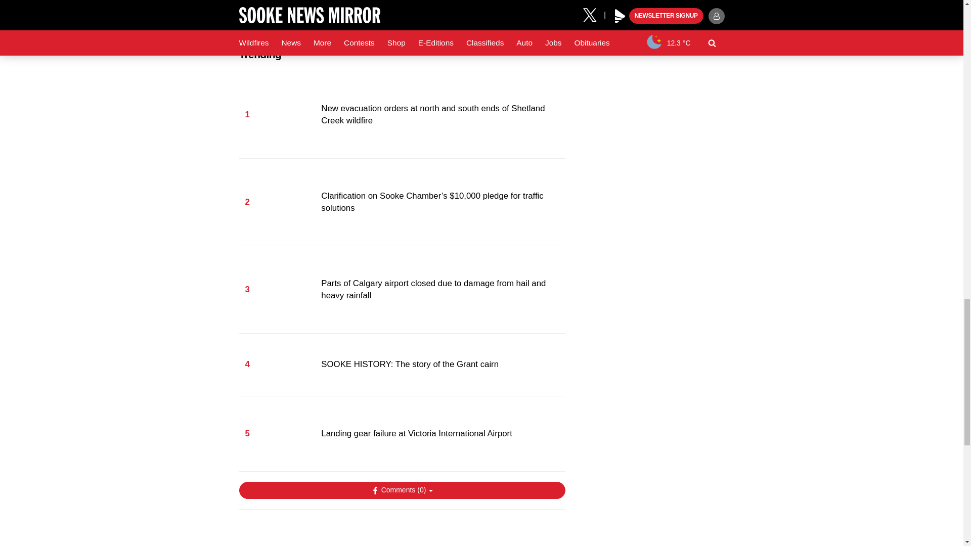  What do you see at coordinates (402, 490) in the screenshot?
I see `Show Comments` at bounding box center [402, 490].